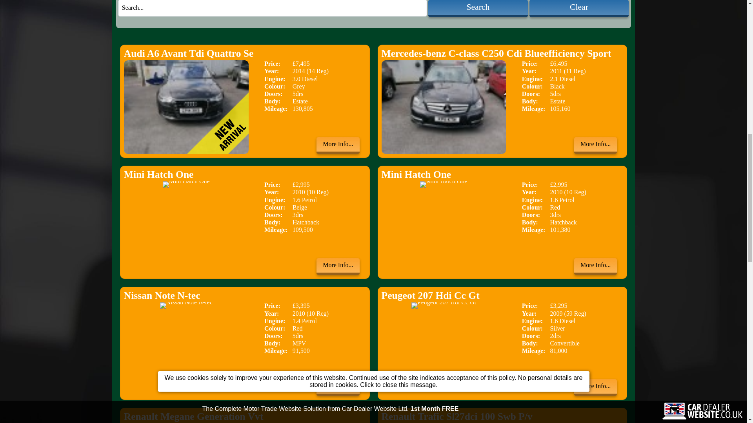  What do you see at coordinates (502, 296) in the screenshot?
I see `Peugeot 207 Hdi Cc Gt` at bounding box center [502, 296].